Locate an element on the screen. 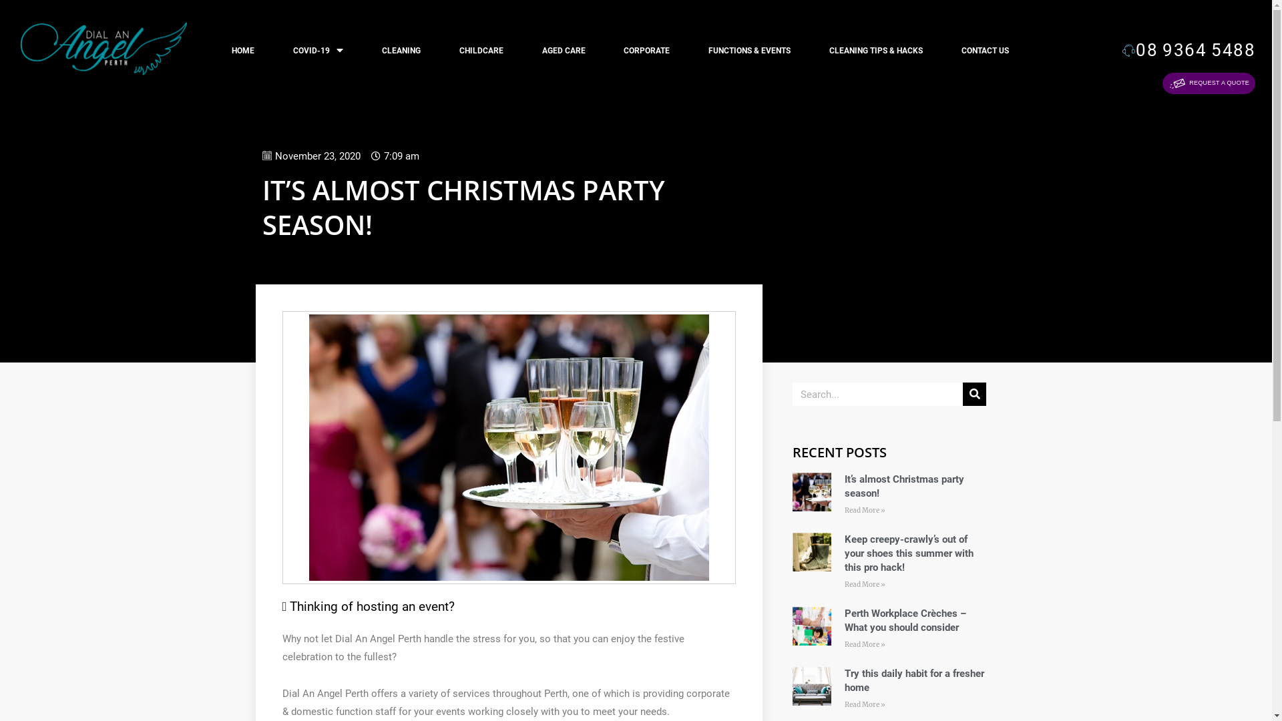 The height and width of the screenshot is (721, 1282). CONTACT US is located at coordinates (986, 51).